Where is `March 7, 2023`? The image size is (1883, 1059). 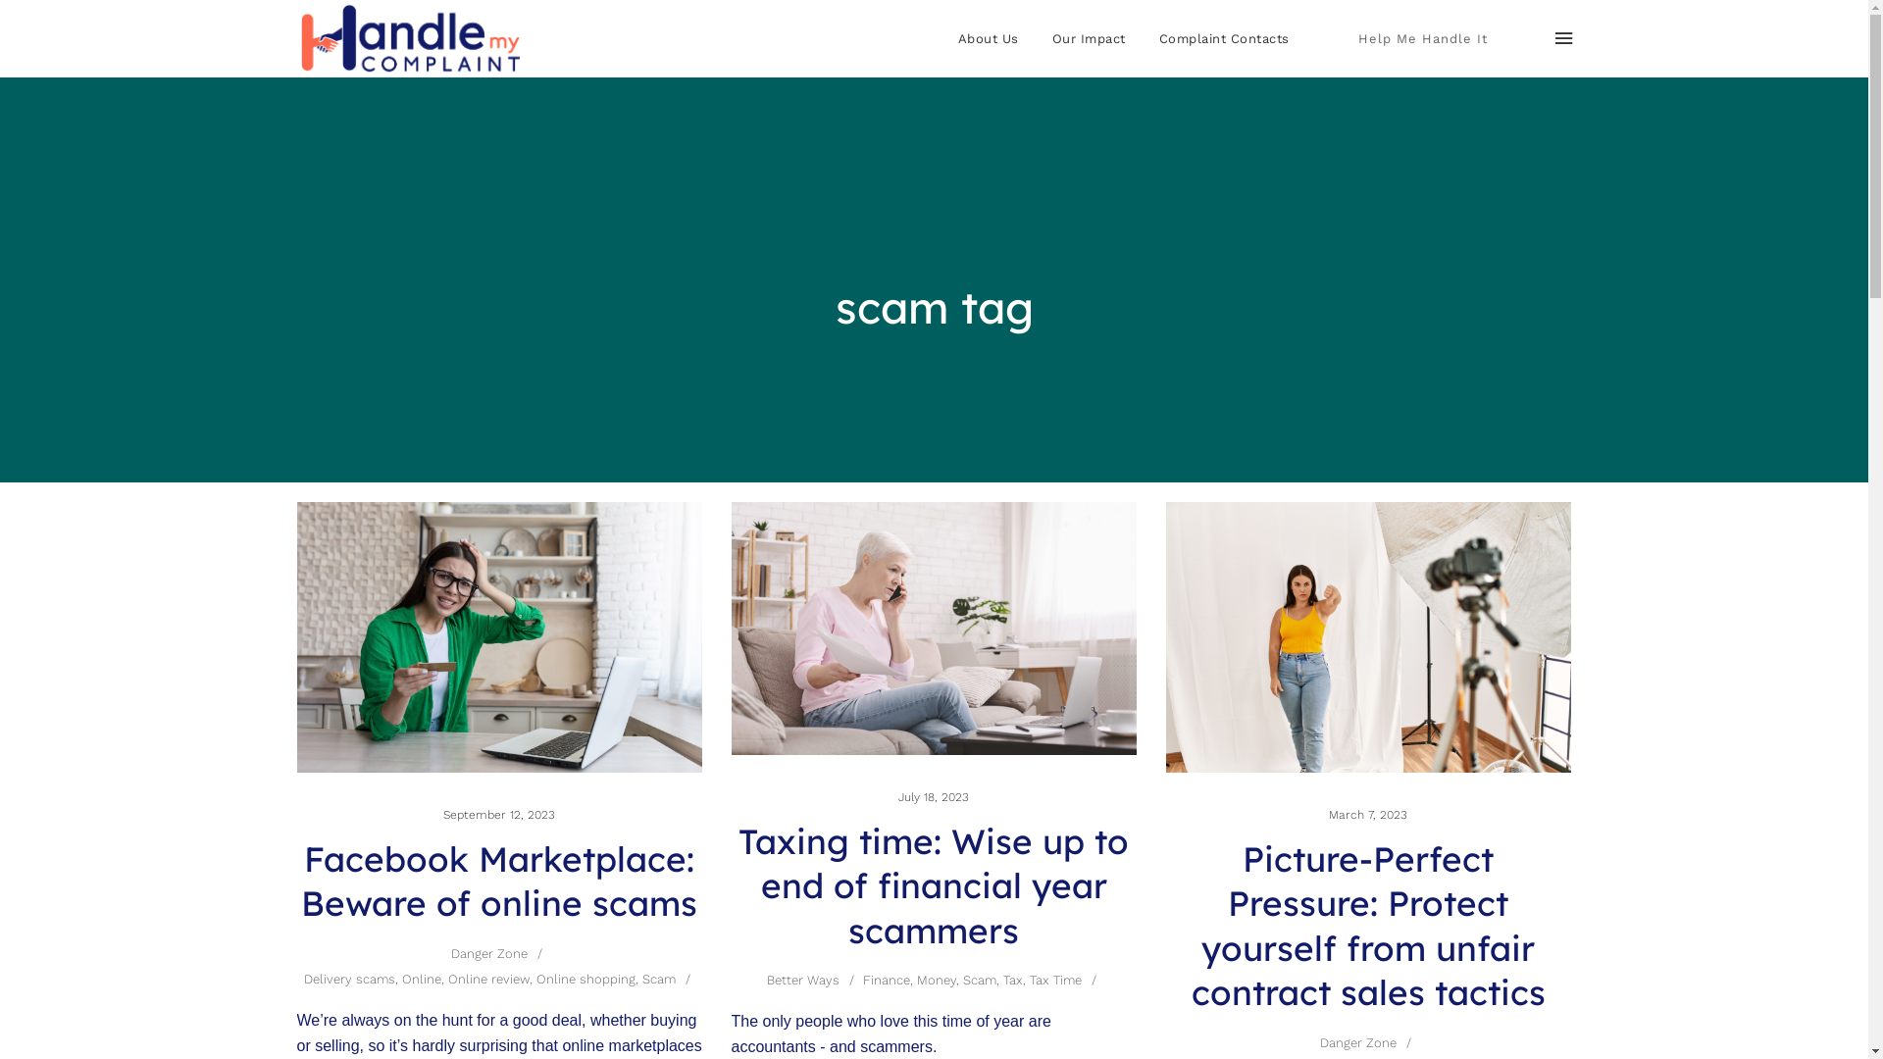
March 7, 2023 is located at coordinates (1368, 815).